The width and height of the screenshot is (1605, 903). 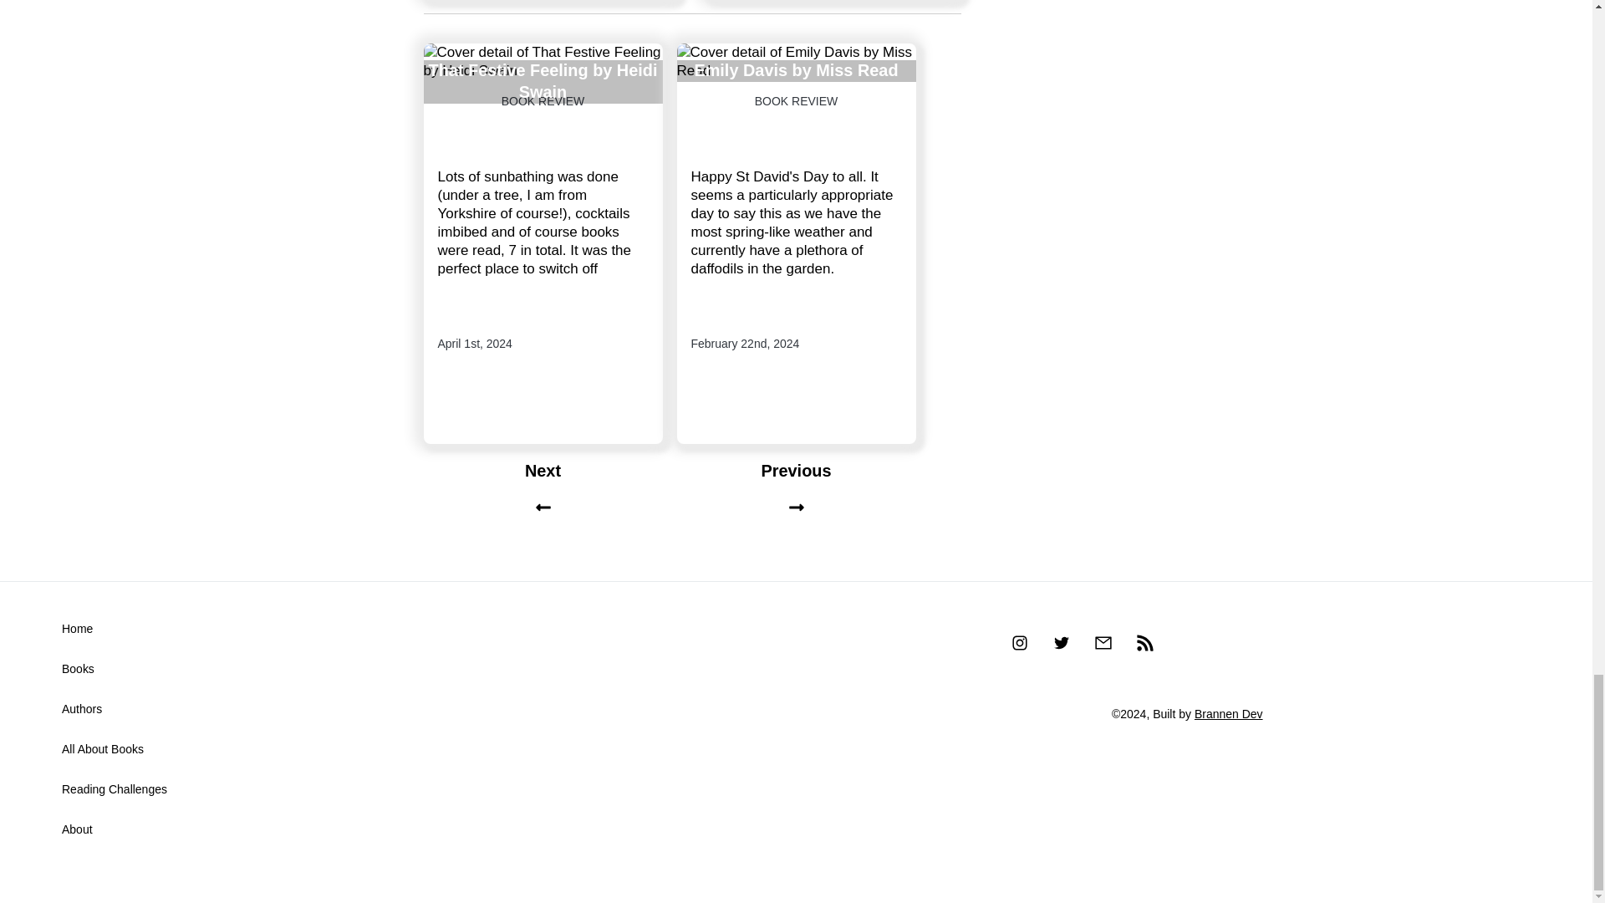 What do you see at coordinates (82, 709) in the screenshot?
I see `Authors` at bounding box center [82, 709].